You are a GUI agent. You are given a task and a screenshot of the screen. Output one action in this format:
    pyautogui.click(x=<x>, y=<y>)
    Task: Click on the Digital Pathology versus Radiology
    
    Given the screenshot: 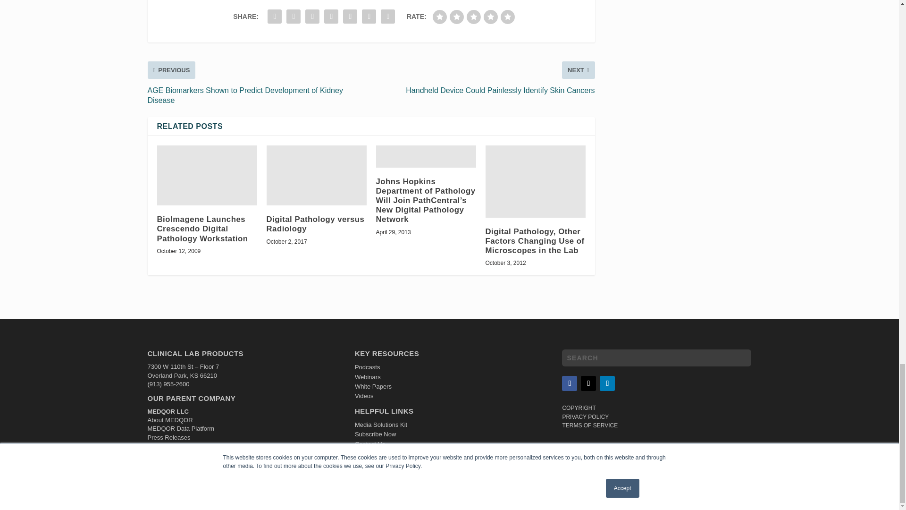 What is the action you would take?
    pyautogui.click(x=316, y=175)
    